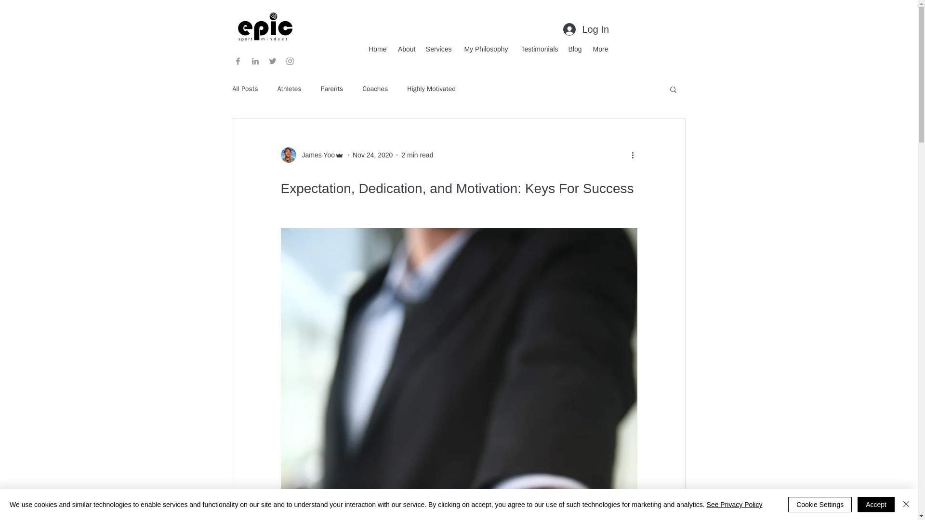  Describe the element at coordinates (585, 29) in the screenshot. I see `Log In` at that location.